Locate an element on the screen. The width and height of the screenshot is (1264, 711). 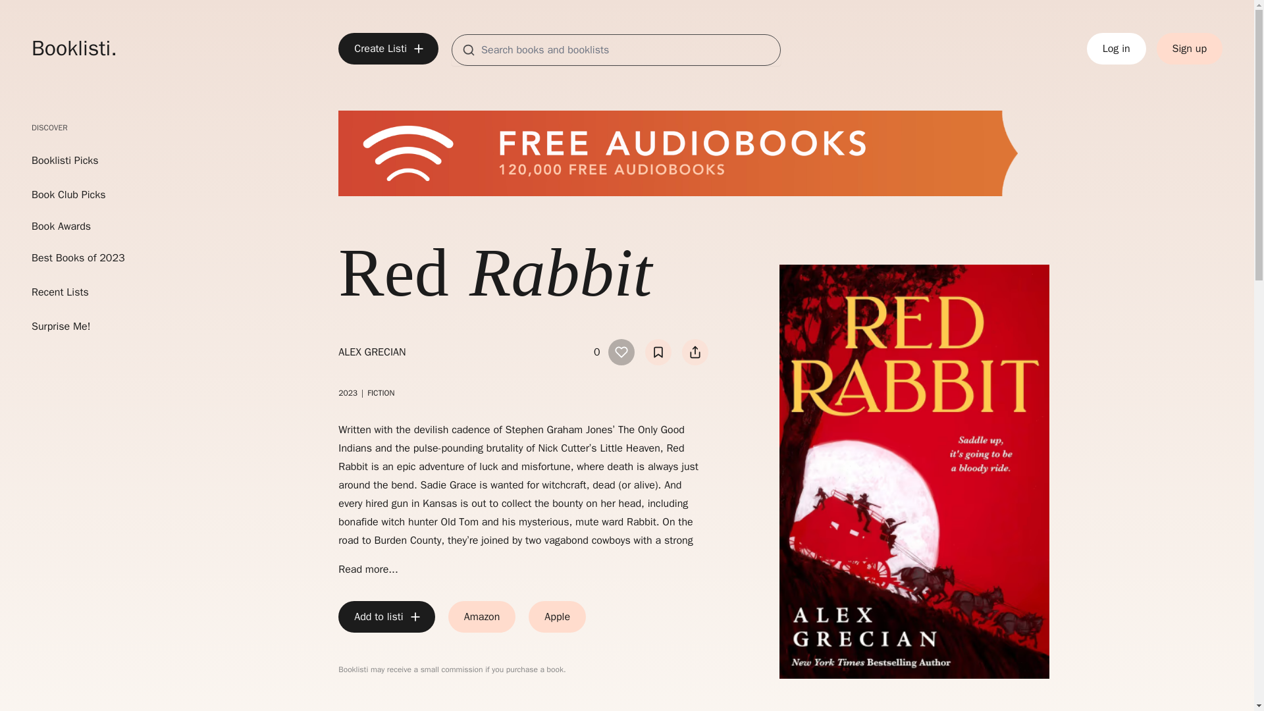
Recent Lists is located at coordinates (78, 292).